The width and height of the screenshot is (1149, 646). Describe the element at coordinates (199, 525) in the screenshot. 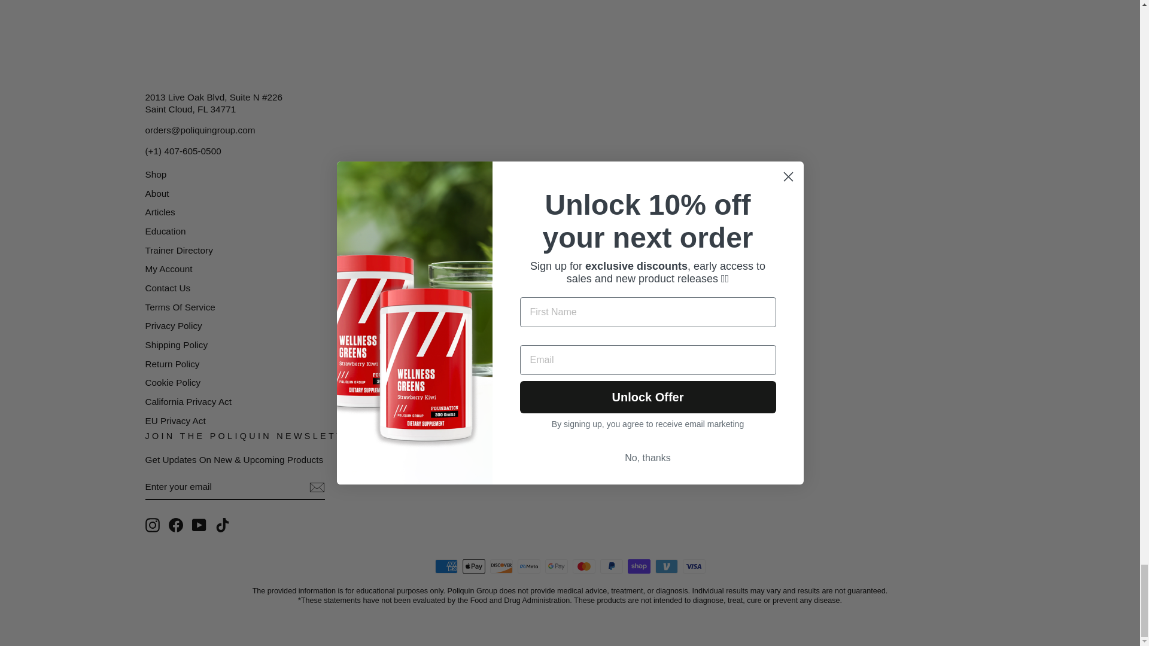

I see `Poliquin on YouTube` at that location.